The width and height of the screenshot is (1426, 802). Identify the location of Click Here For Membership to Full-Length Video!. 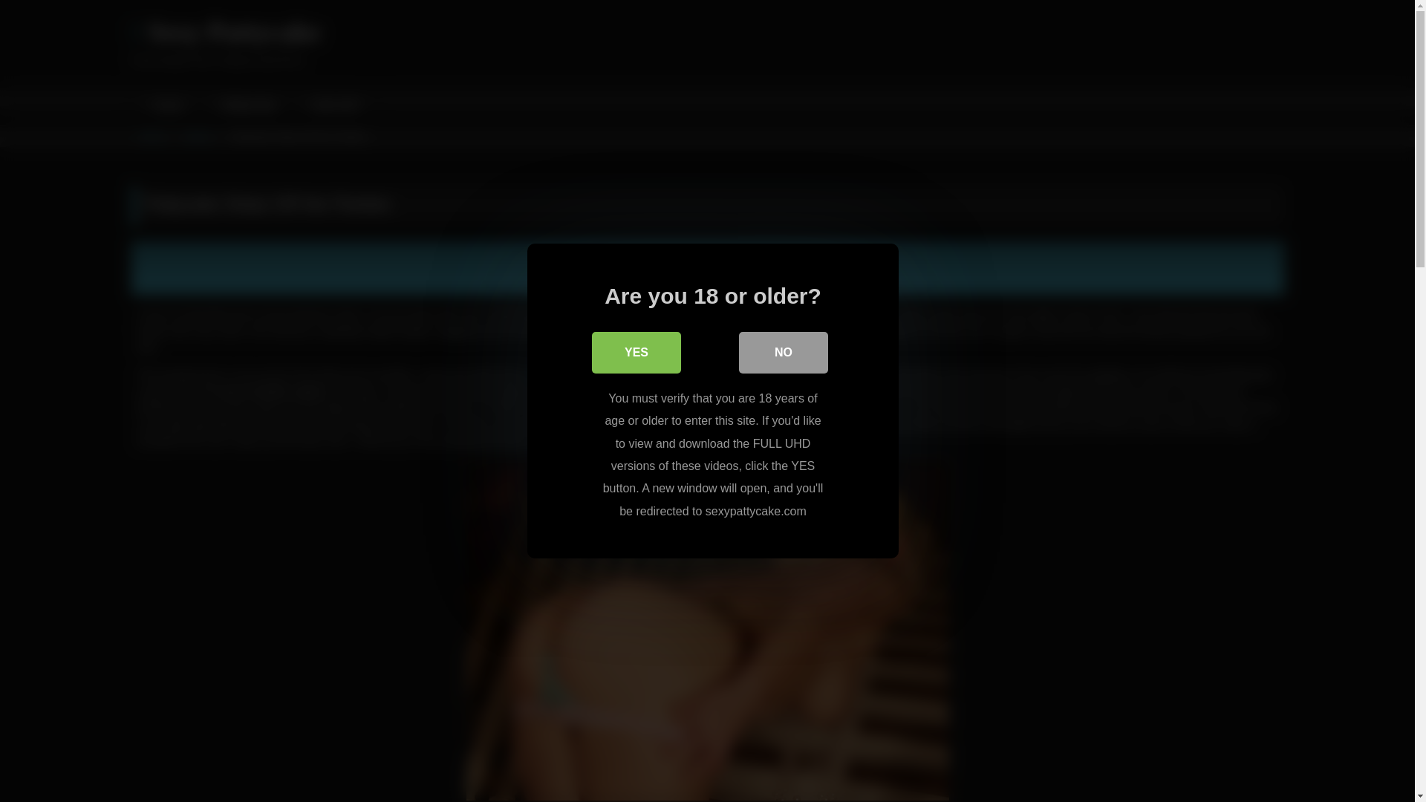
(707, 268).